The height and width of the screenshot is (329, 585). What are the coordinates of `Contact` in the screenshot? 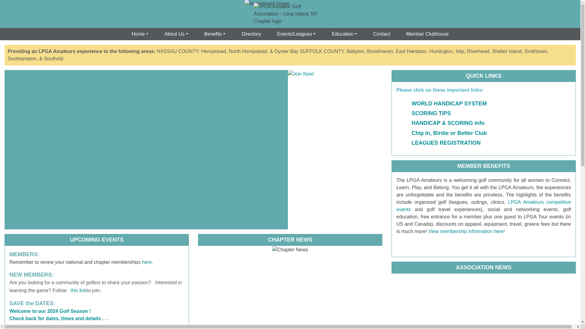 It's located at (381, 34).